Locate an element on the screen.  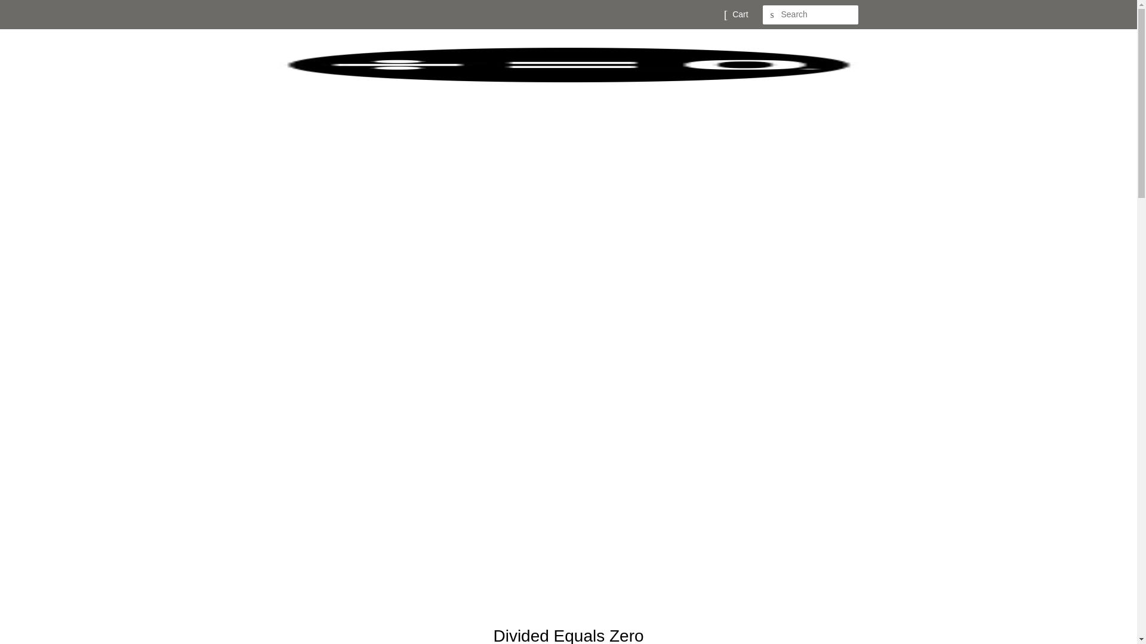
Search is located at coordinates (772, 15).